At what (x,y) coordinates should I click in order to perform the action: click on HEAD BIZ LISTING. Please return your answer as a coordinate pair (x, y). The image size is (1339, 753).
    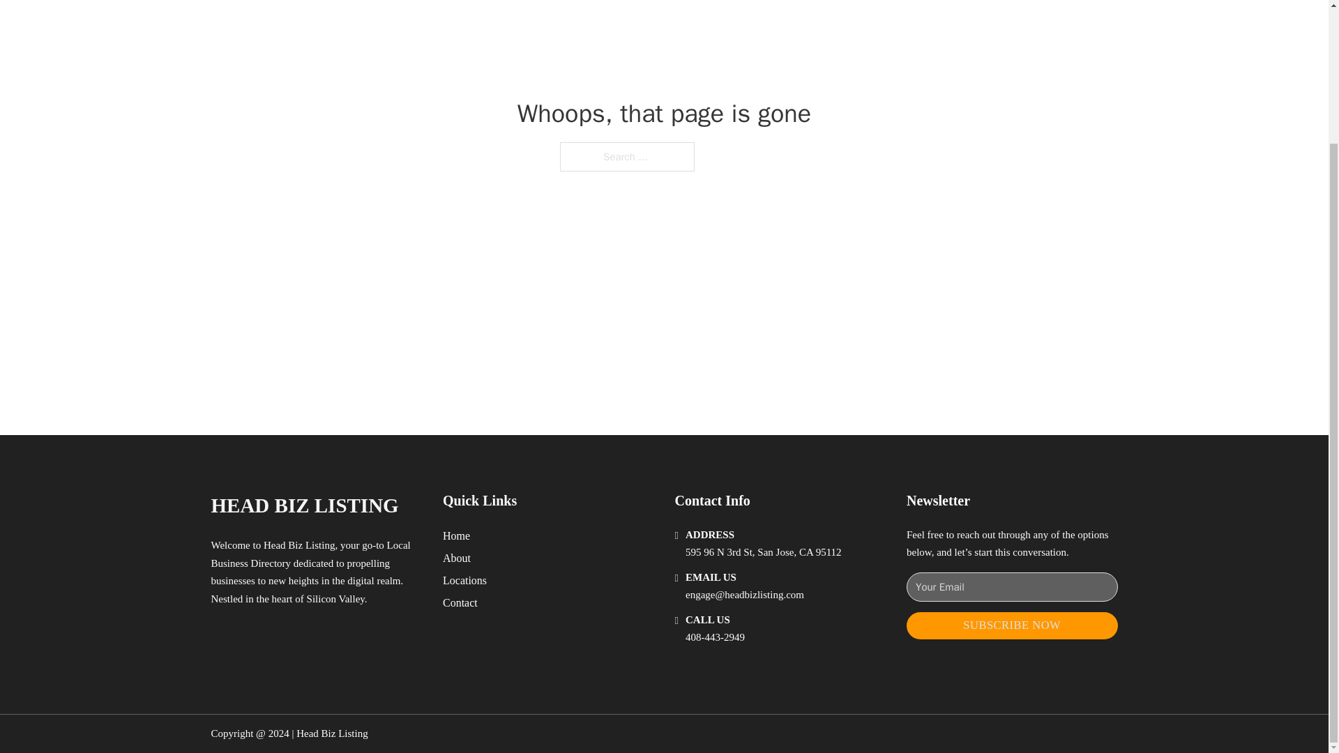
    Looking at the image, I should click on (304, 505).